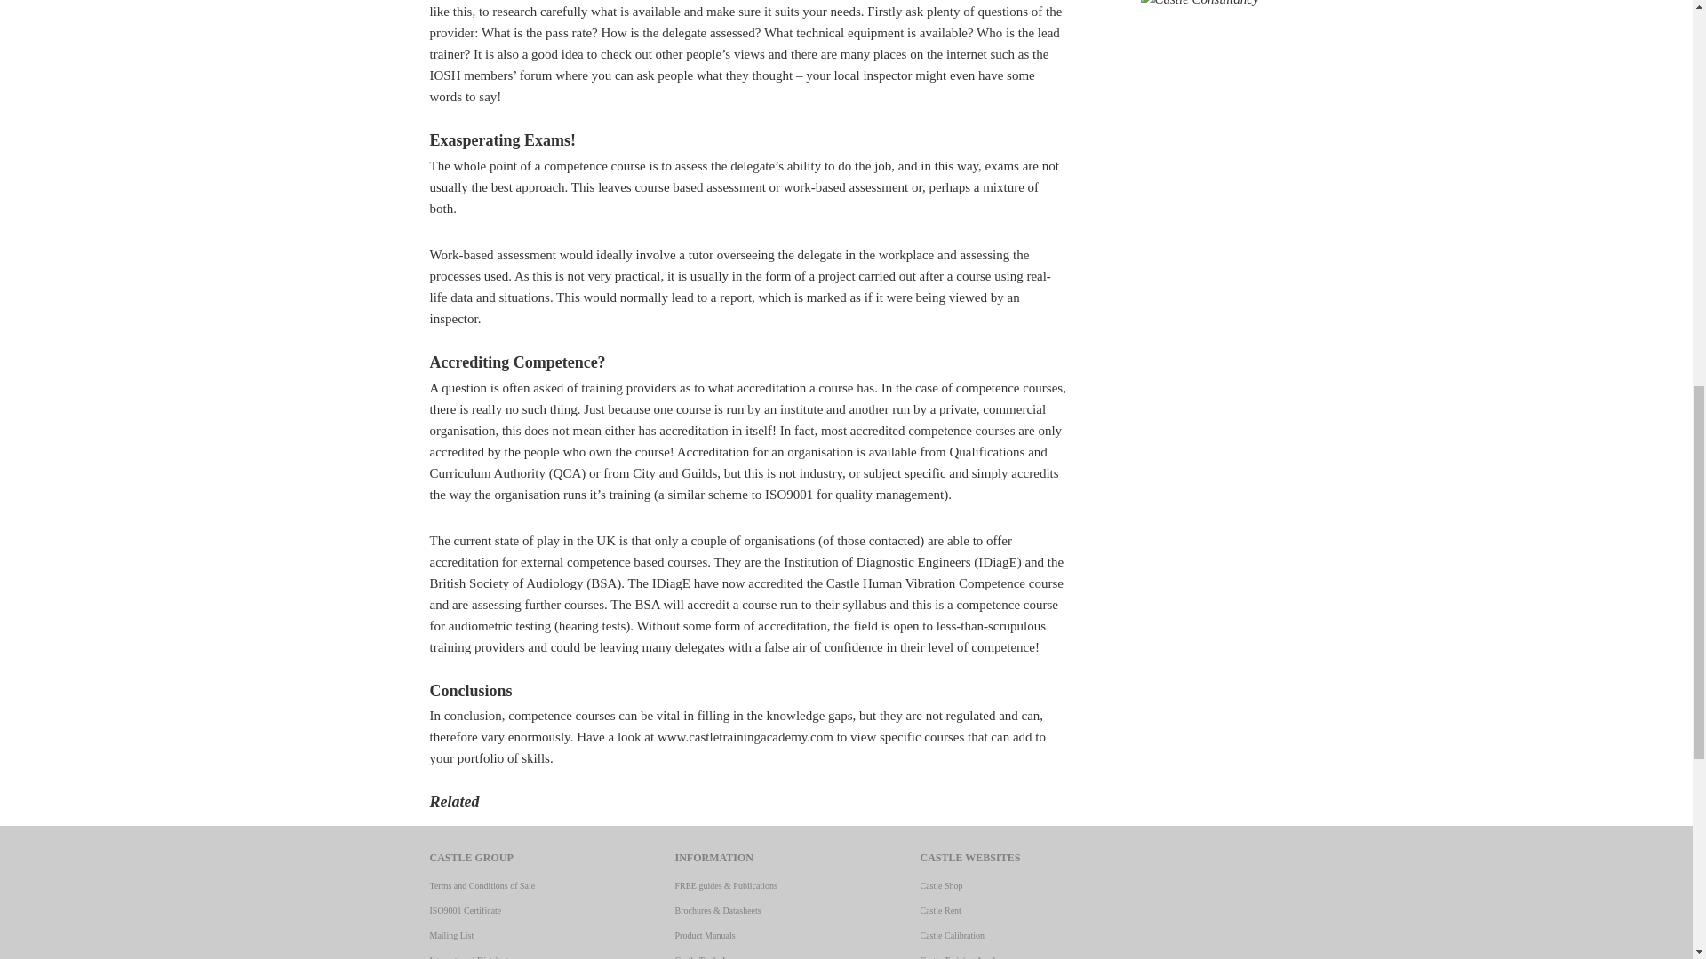 The image size is (1706, 959). What do you see at coordinates (466, 910) in the screenshot?
I see `ISO9001 Certificate` at bounding box center [466, 910].